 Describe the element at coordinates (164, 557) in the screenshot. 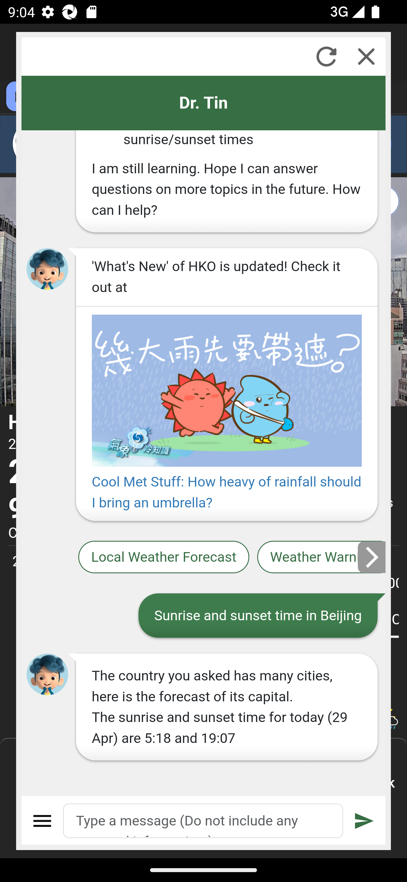

I see `Local Weather Forecast` at that location.